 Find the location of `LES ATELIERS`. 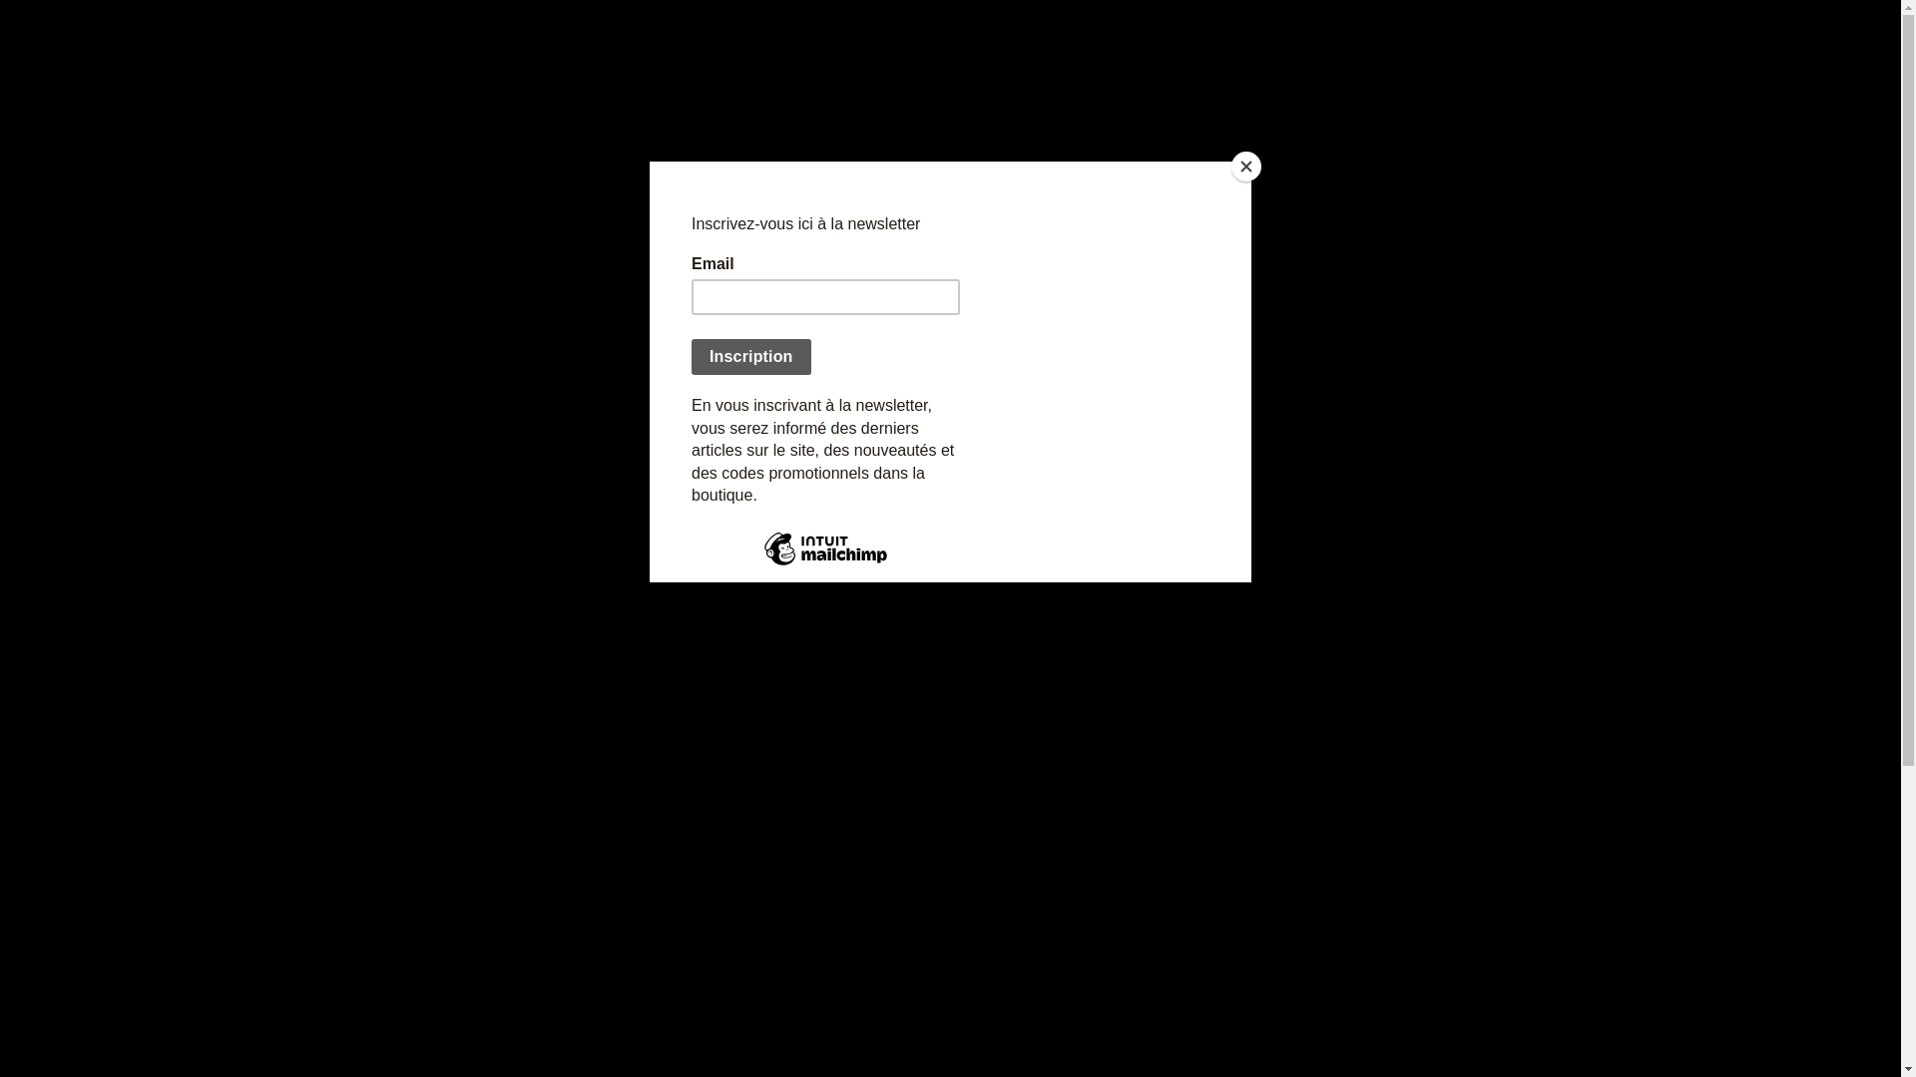

LES ATELIERS is located at coordinates (842, 860).